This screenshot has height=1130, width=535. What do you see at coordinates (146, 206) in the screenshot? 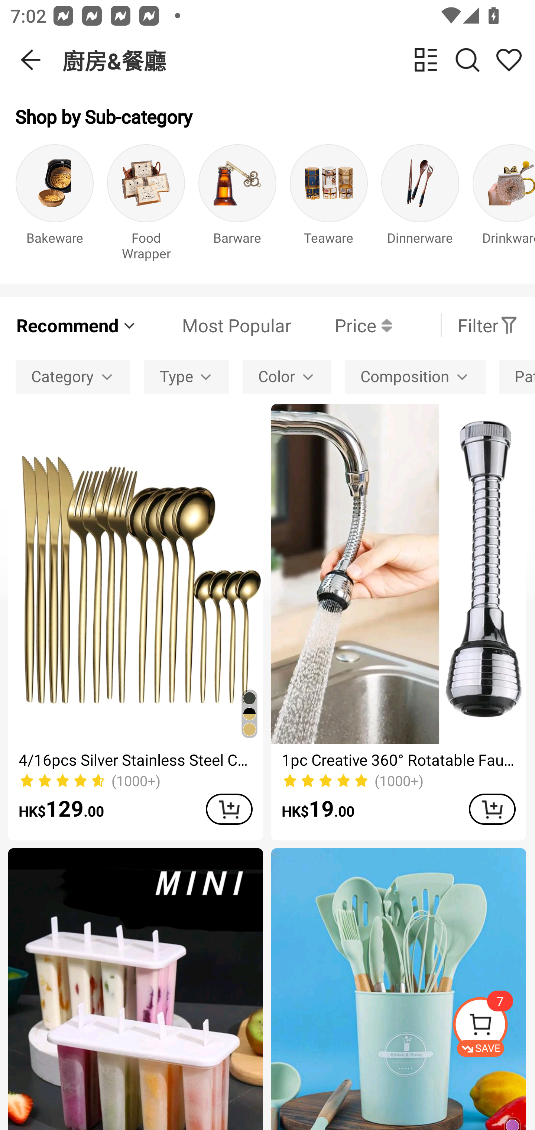
I see `Food Wrapper` at bounding box center [146, 206].